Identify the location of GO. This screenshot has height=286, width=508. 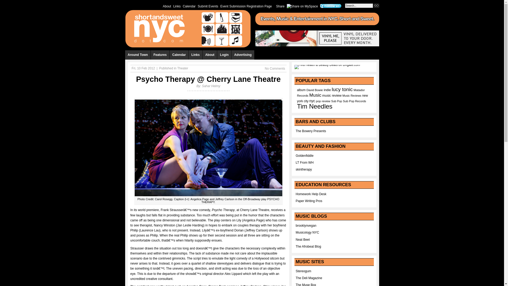
(376, 6).